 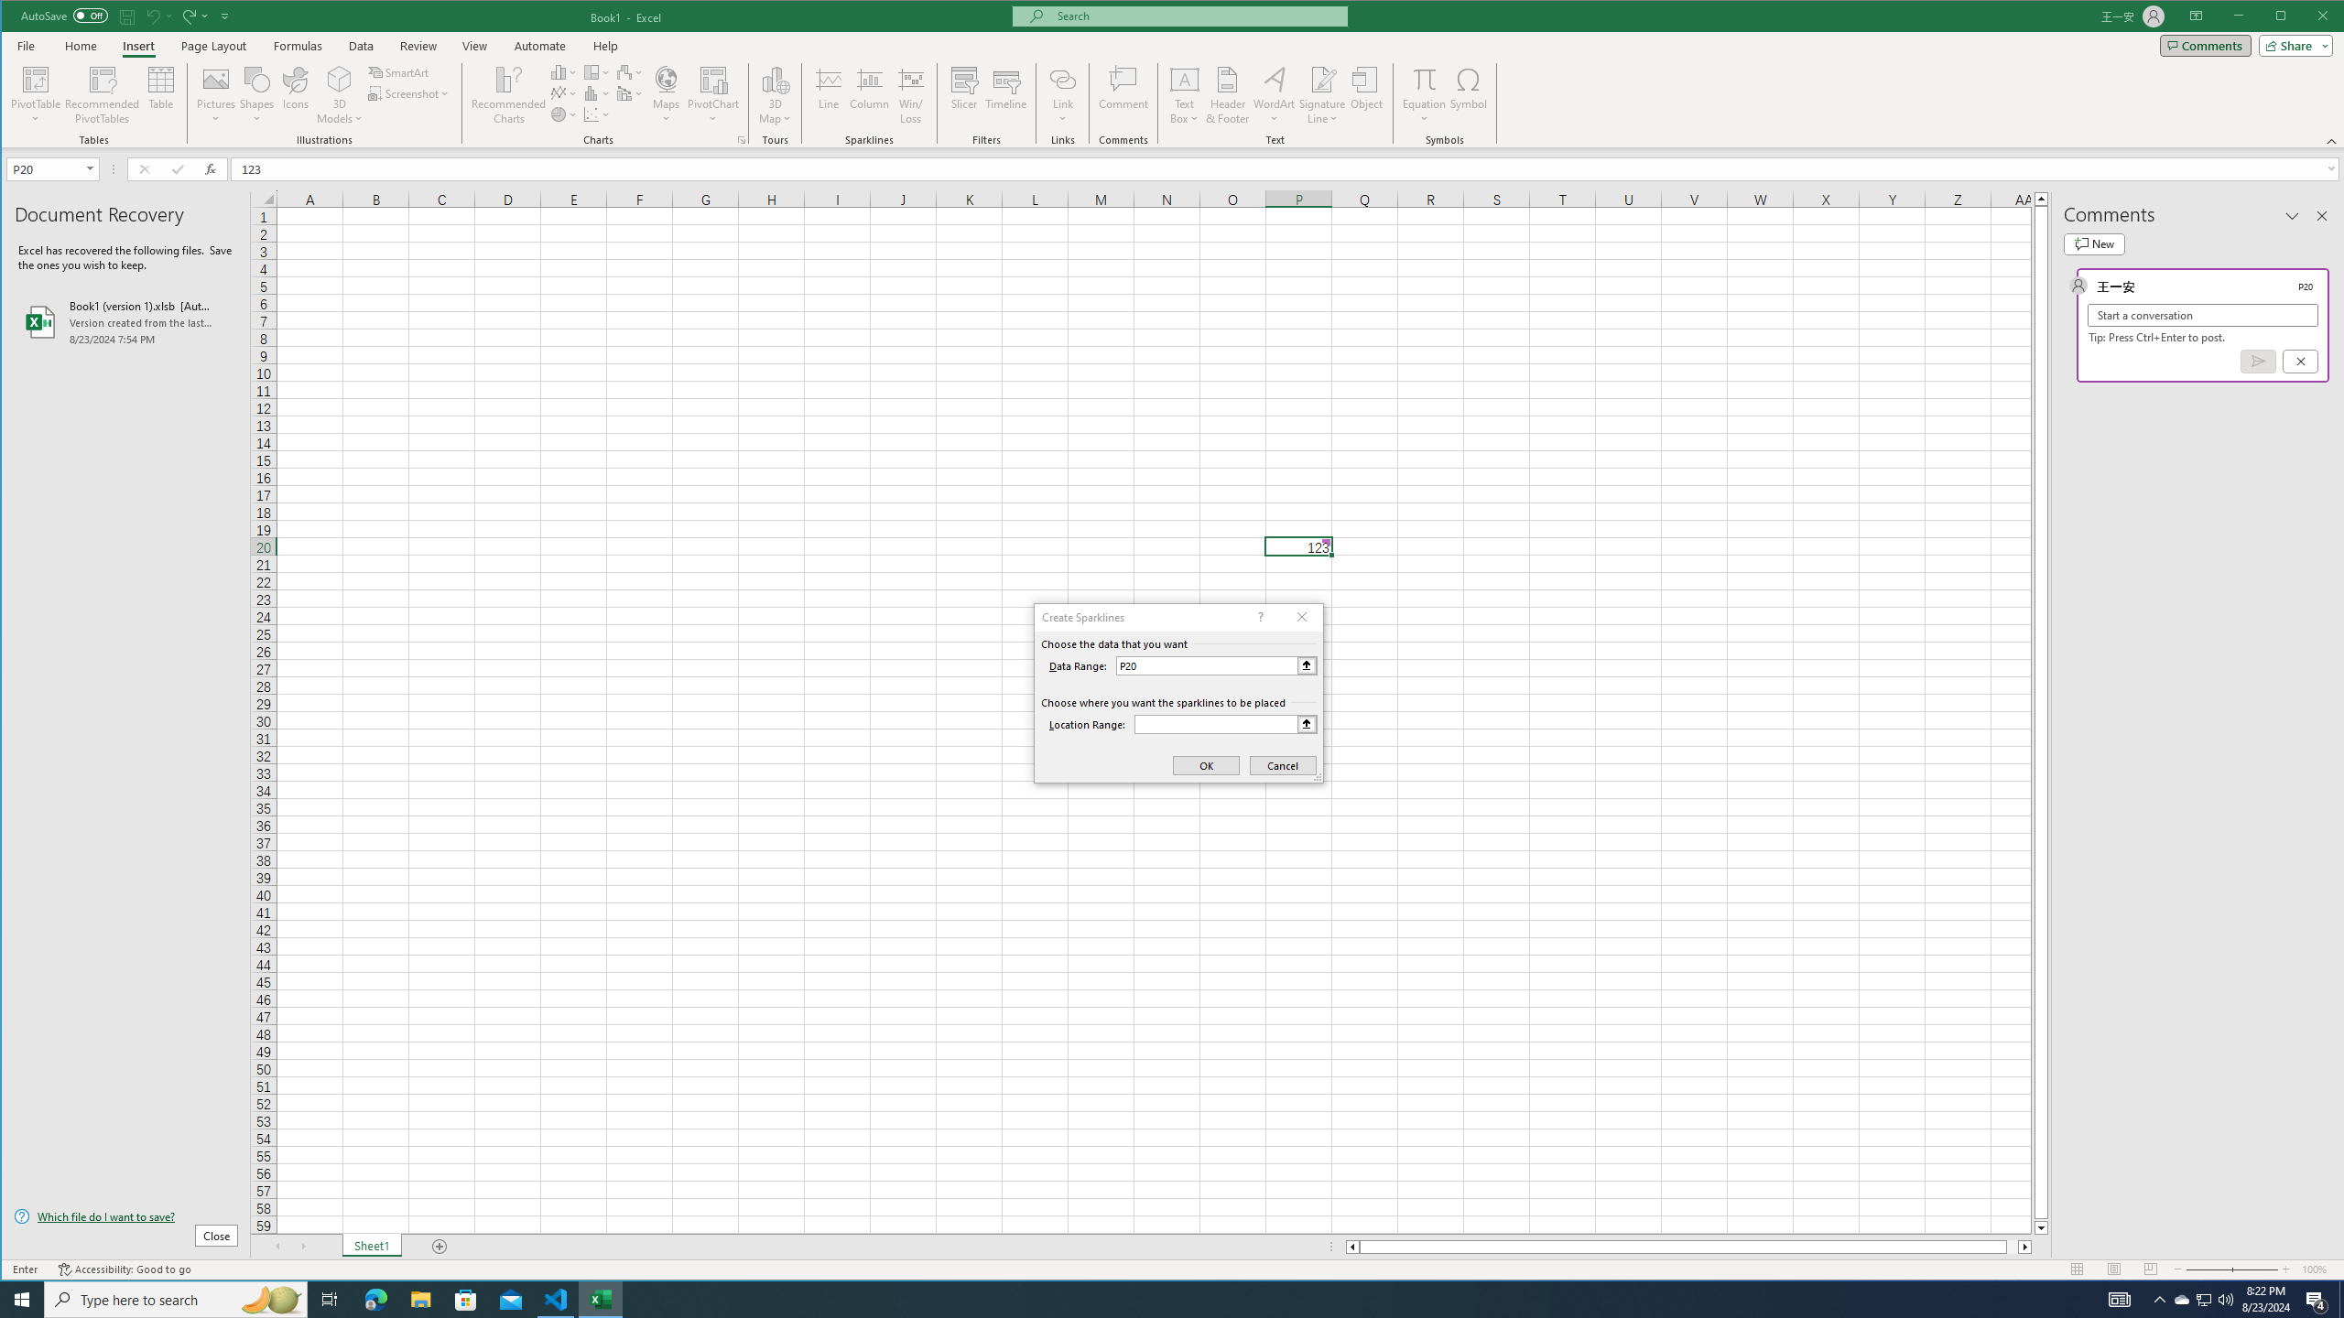 What do you see at coordinates (1323, 95) in the screenshot?
I see `Signature Line` at bounding box center [1323, 95].